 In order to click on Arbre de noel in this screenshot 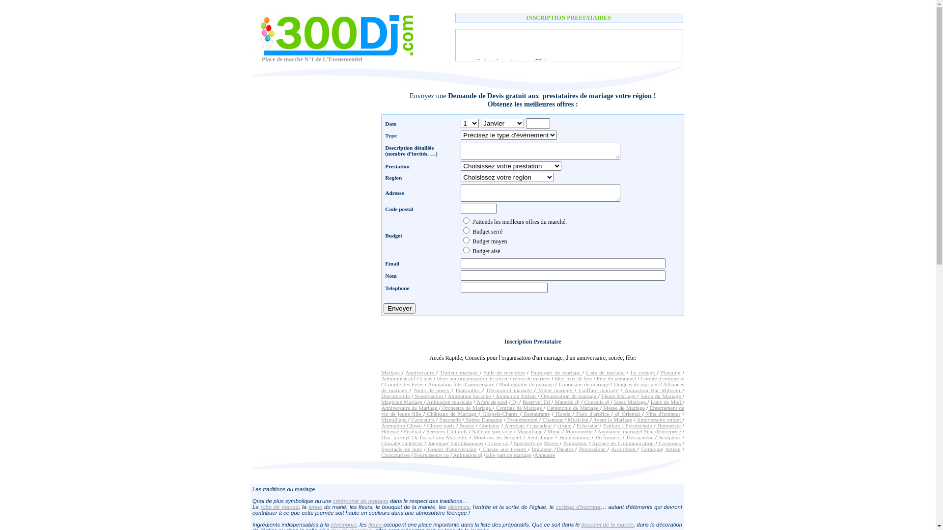, I will do `click(491, 402)`.